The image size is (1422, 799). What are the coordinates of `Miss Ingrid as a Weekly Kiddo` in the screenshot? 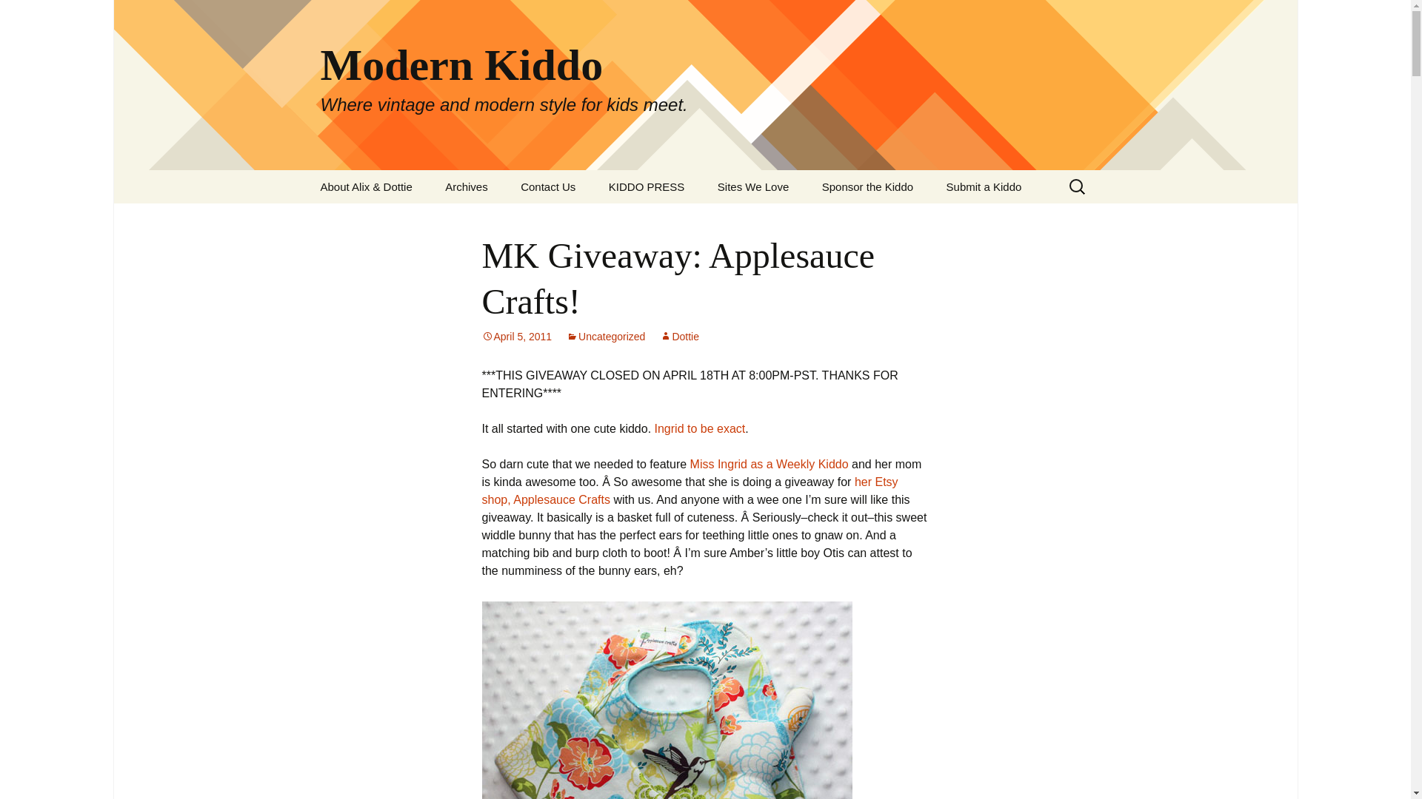 It's located at (769, 464).